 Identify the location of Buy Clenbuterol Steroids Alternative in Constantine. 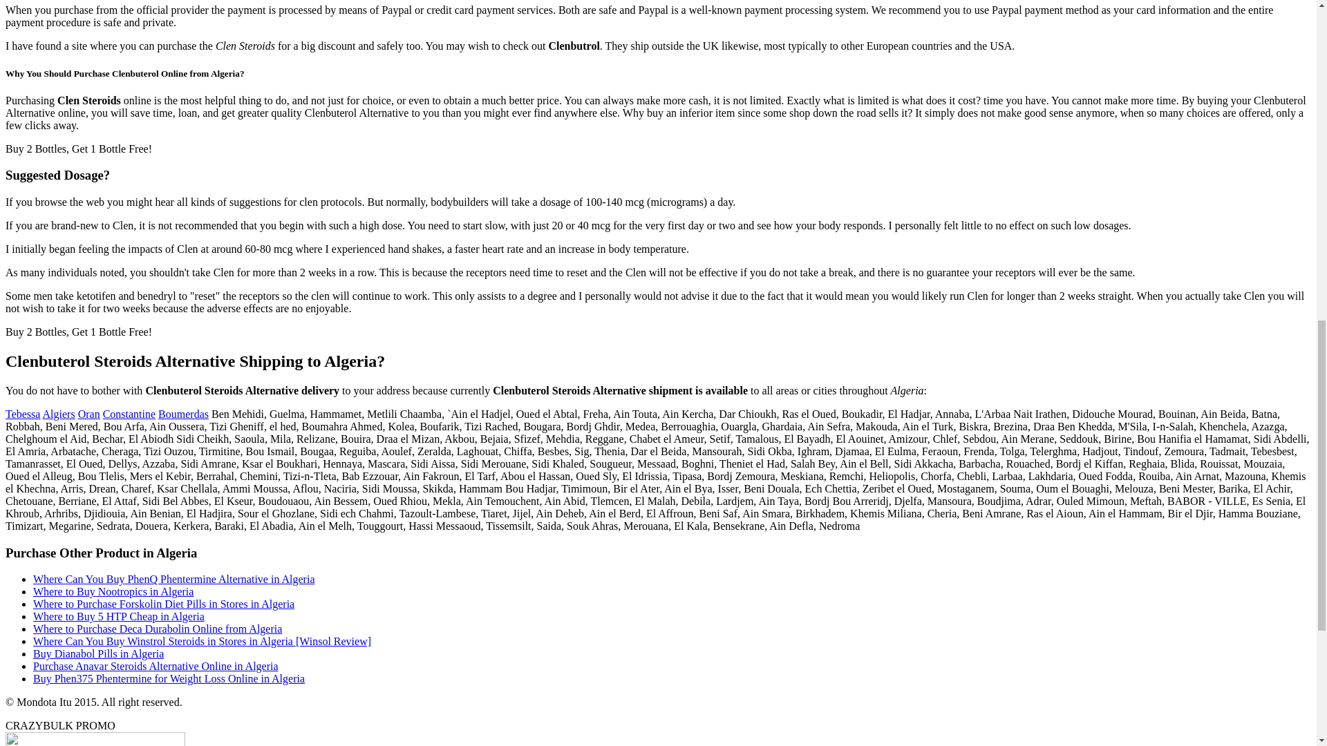
(129, 414).